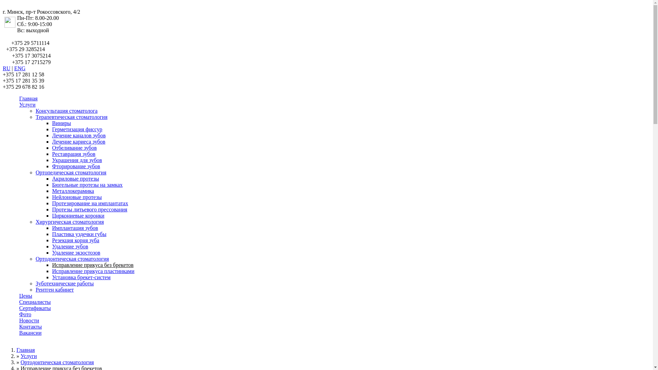 The width and height of the screenshot is (658, 370). What do you see at coordinates (20, 69) in the screenshot?
I see `ENG` at bounding box center [20, 69].